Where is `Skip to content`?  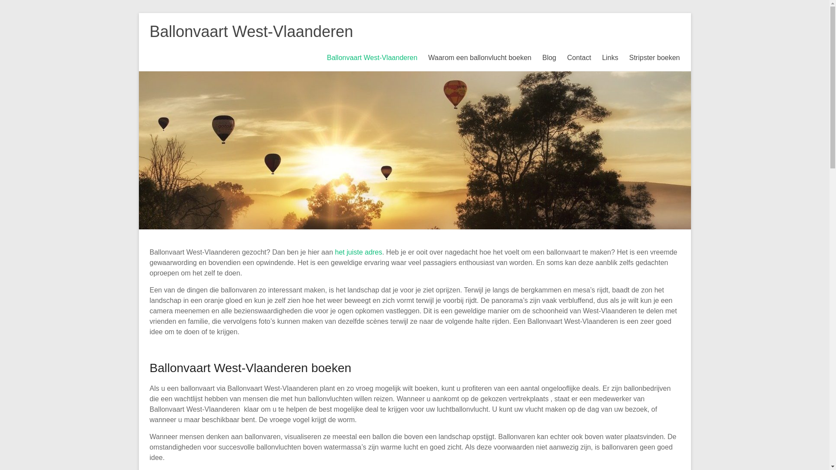
Skip to content is located at coordinates (138, 13).